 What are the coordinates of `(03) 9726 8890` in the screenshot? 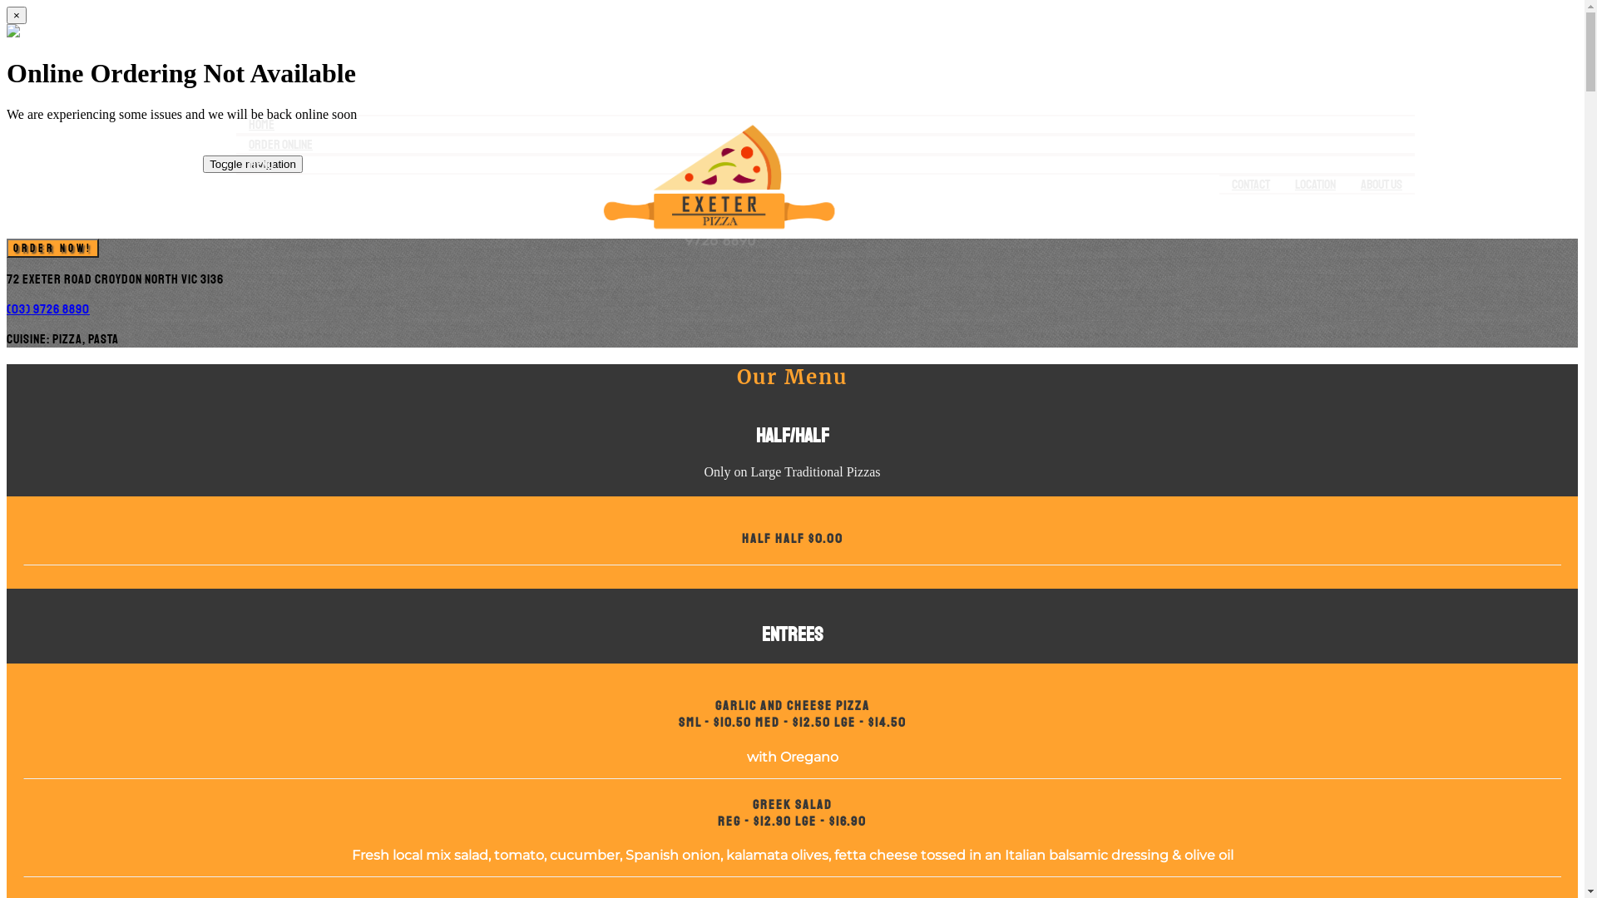 It's located at (48, 309).